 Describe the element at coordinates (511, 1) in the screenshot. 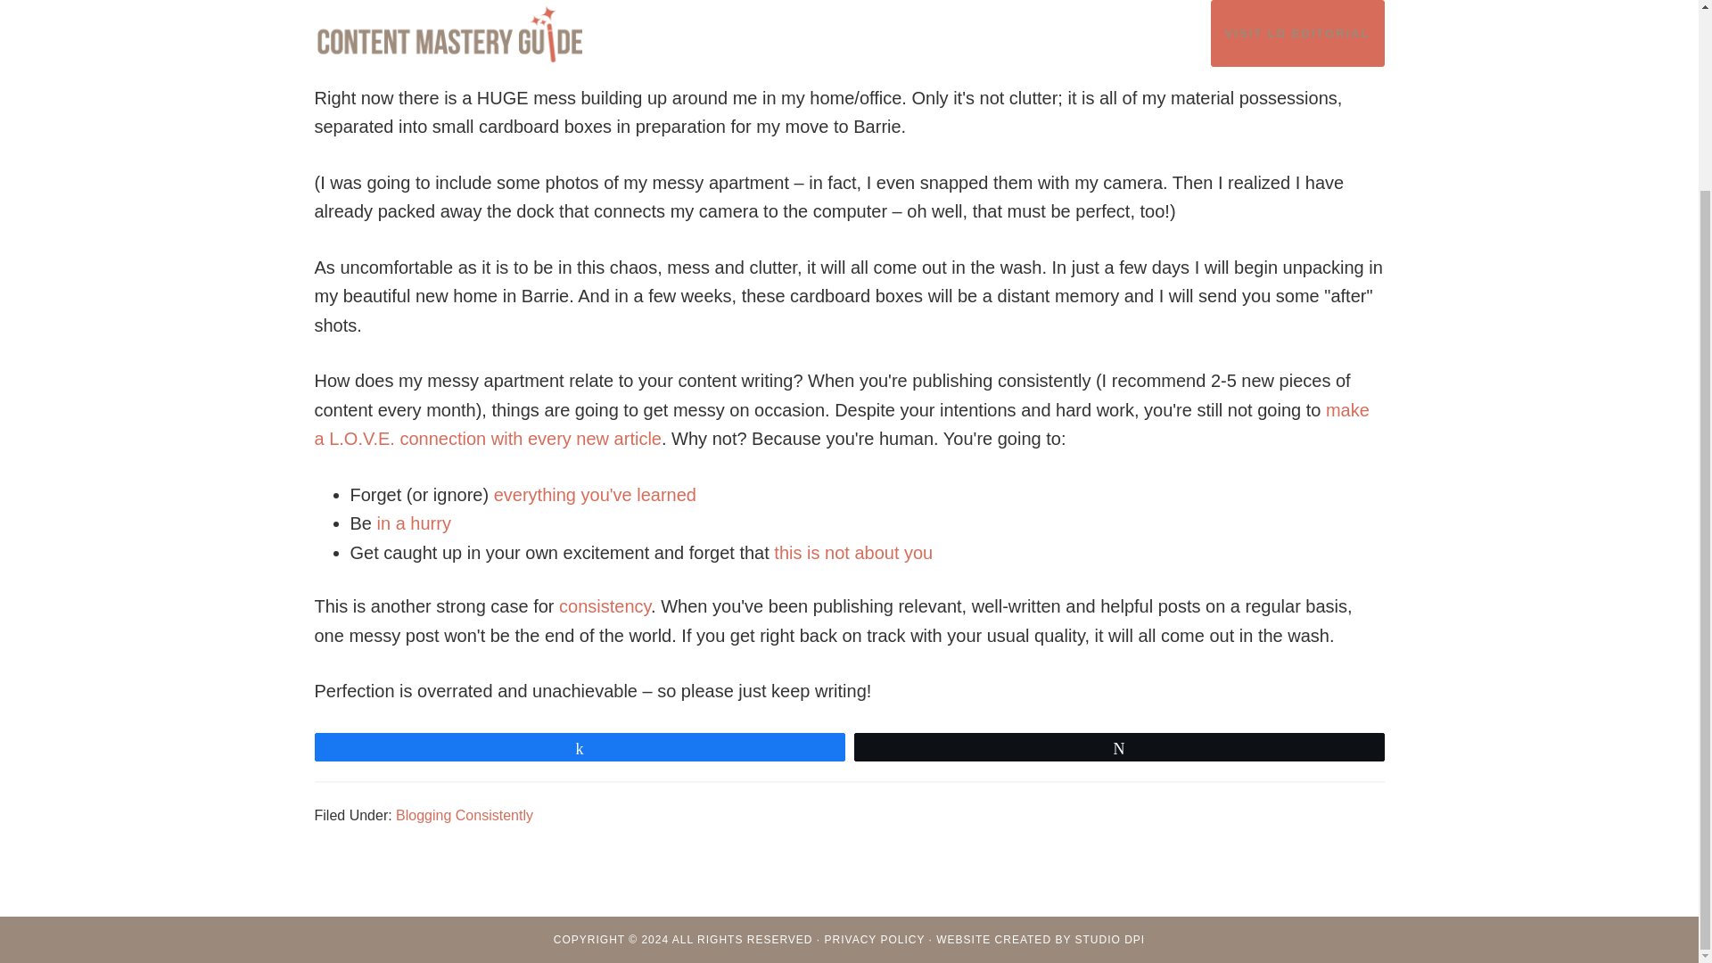

I see `Linda Dessau` at that location.